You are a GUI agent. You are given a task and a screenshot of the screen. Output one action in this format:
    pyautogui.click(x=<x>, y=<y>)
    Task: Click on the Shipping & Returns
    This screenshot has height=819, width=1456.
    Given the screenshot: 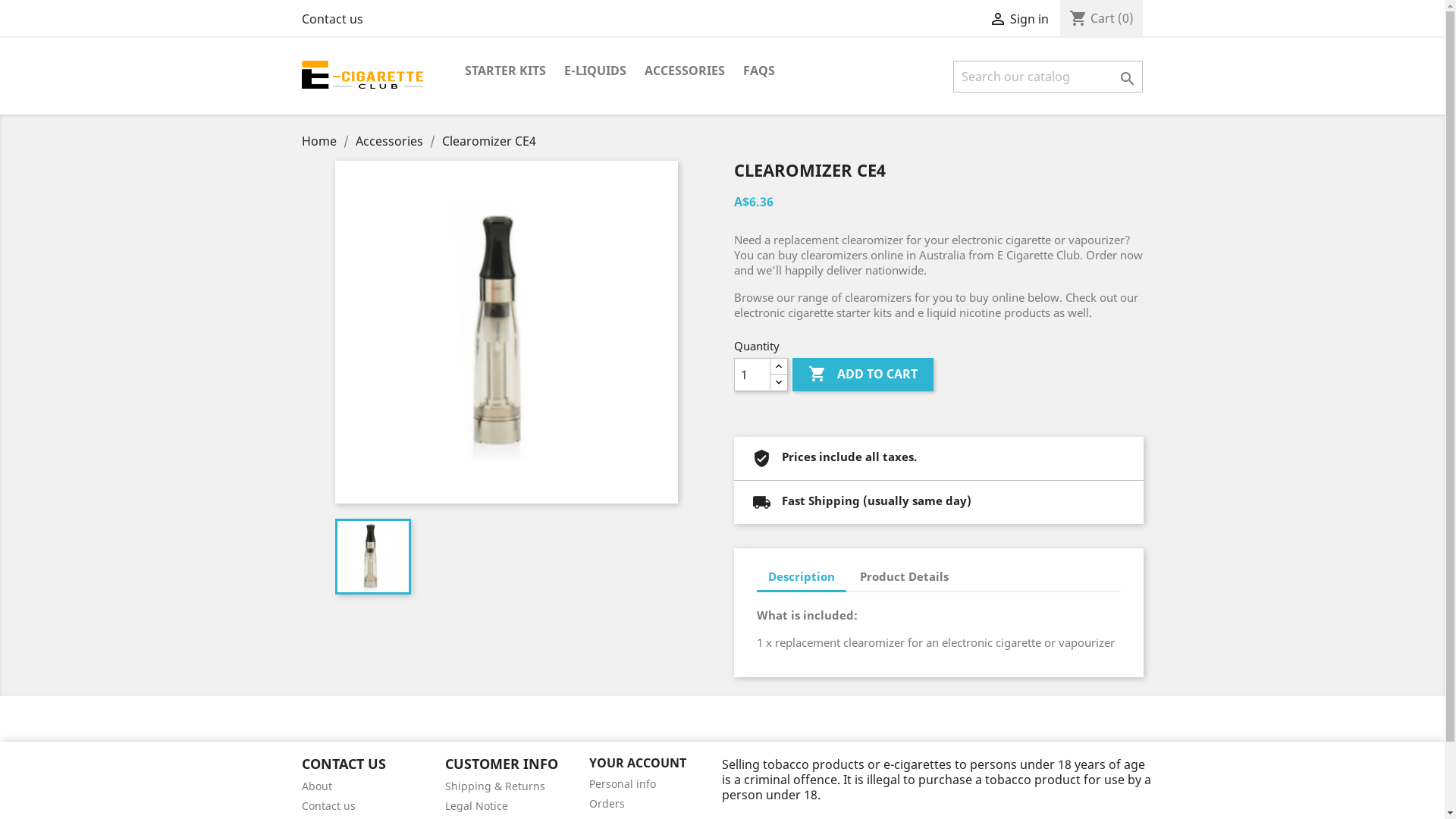 What is the action you would take?
    pyautogui.click(x=495, y=786)
    